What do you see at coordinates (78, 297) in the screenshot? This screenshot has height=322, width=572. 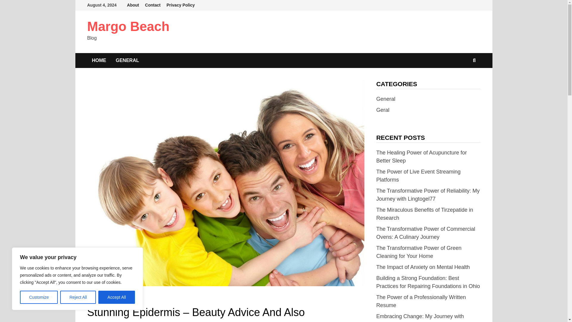 I see `Reject All` at bounding box center [78, 297].